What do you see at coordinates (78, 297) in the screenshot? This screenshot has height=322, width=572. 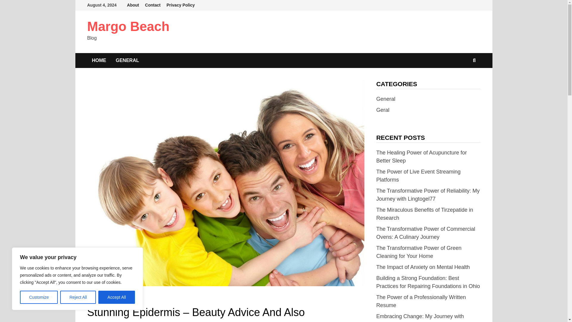 I see `Reject All` at bounding box center [78, 297].